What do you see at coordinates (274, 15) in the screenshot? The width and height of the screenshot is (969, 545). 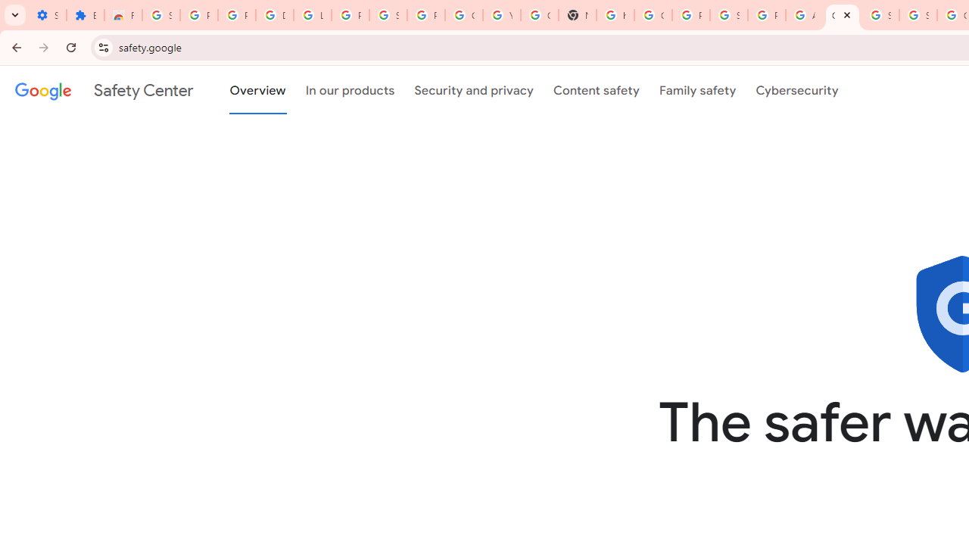 I see `Delete photos & videos - Computer - Google Photos Help` at bounding box center [274, 15].